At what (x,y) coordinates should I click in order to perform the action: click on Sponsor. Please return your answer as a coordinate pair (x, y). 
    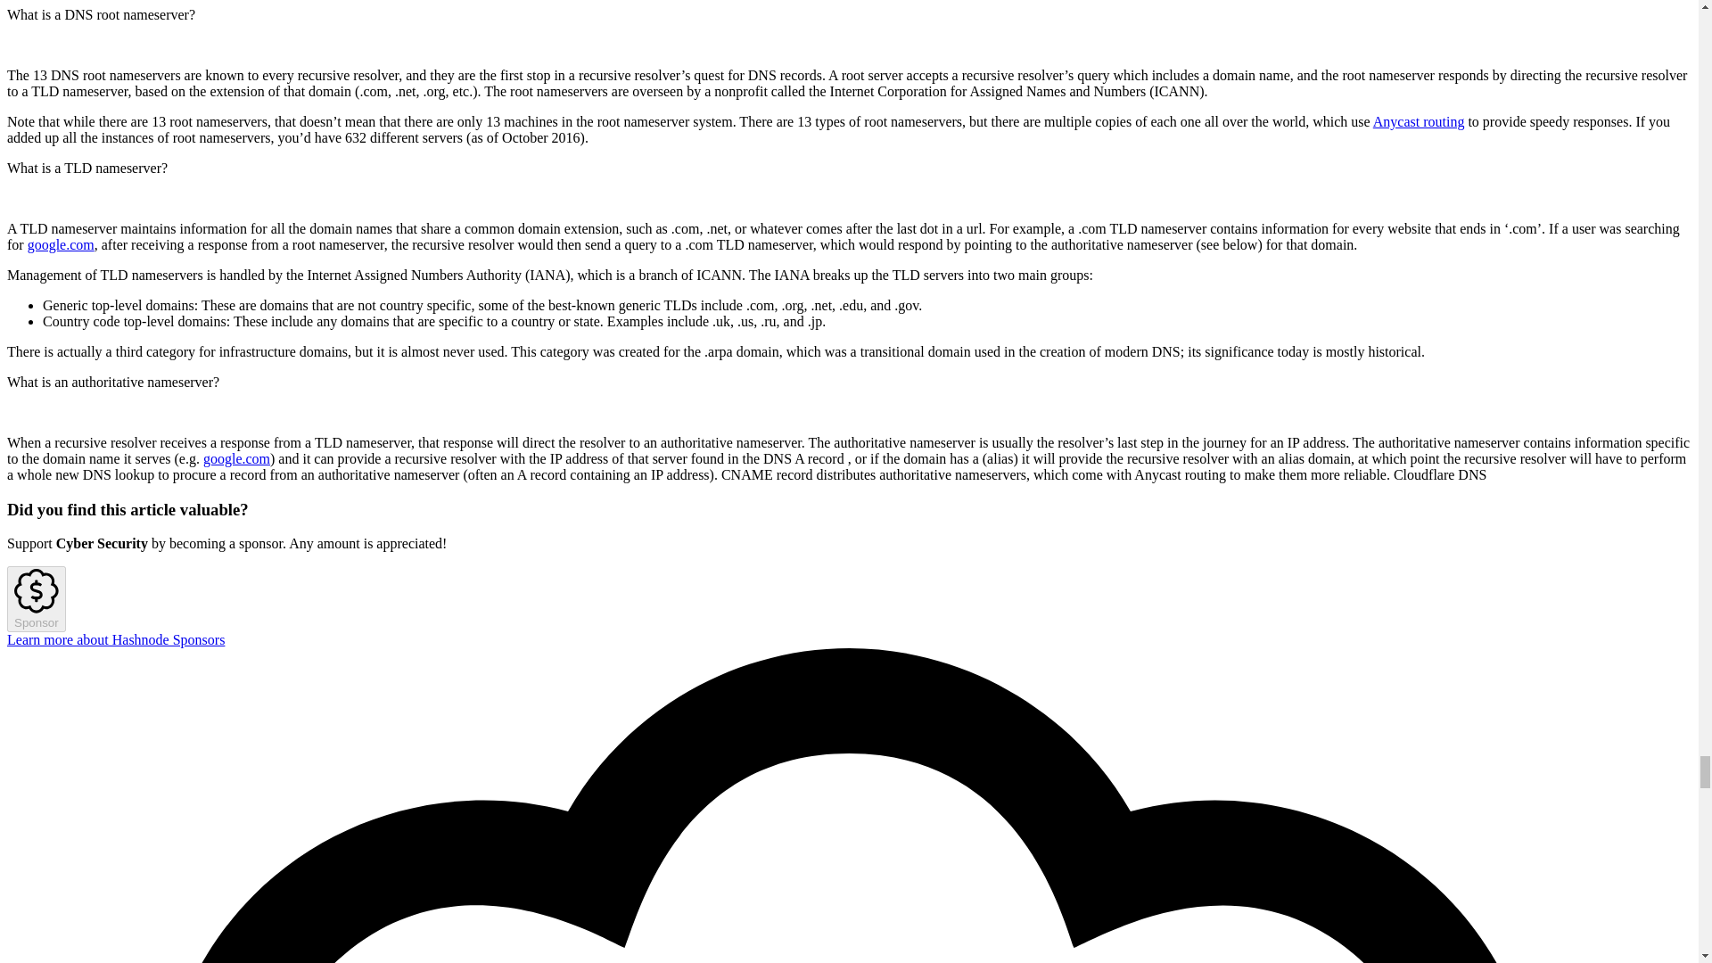
    Looking at the image, I should click on (36, 599).